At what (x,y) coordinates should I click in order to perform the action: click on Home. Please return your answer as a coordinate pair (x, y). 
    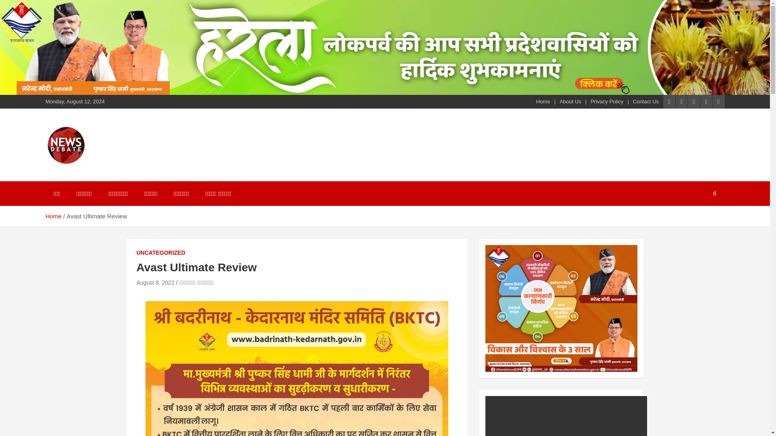
    Looking at the image, I should click on (53, 216).